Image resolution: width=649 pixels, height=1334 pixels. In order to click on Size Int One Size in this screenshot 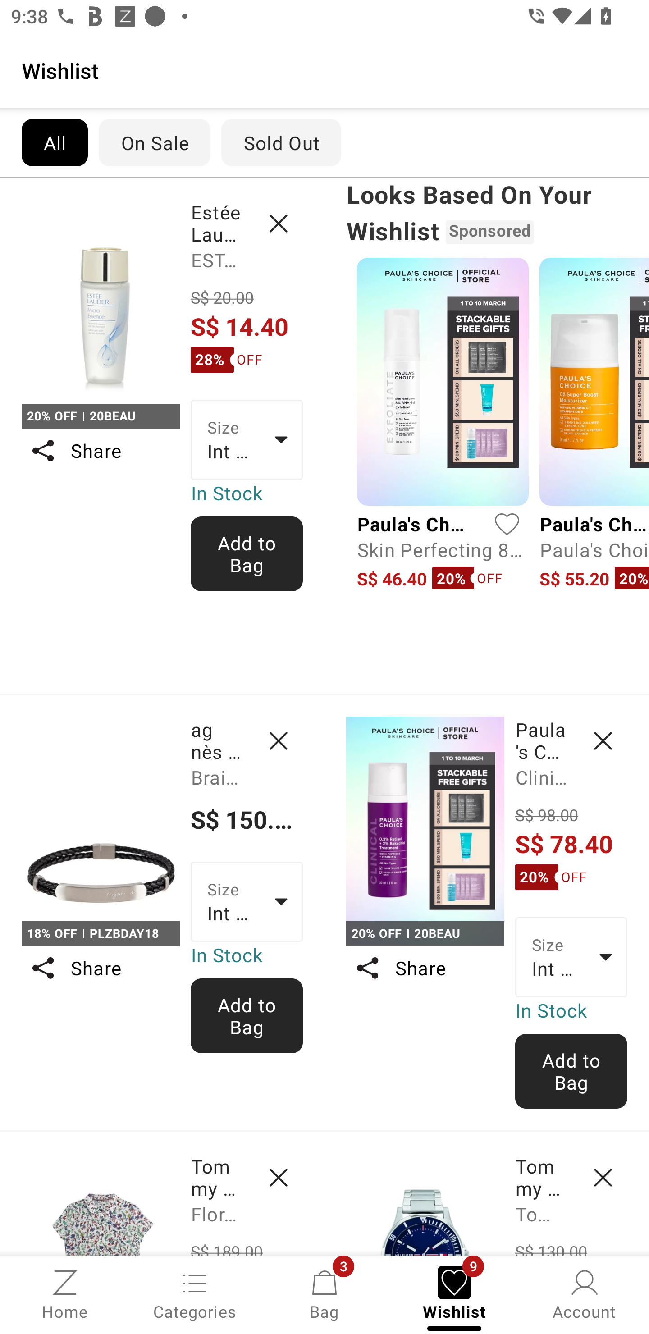, I will do `click(247, 901)`.